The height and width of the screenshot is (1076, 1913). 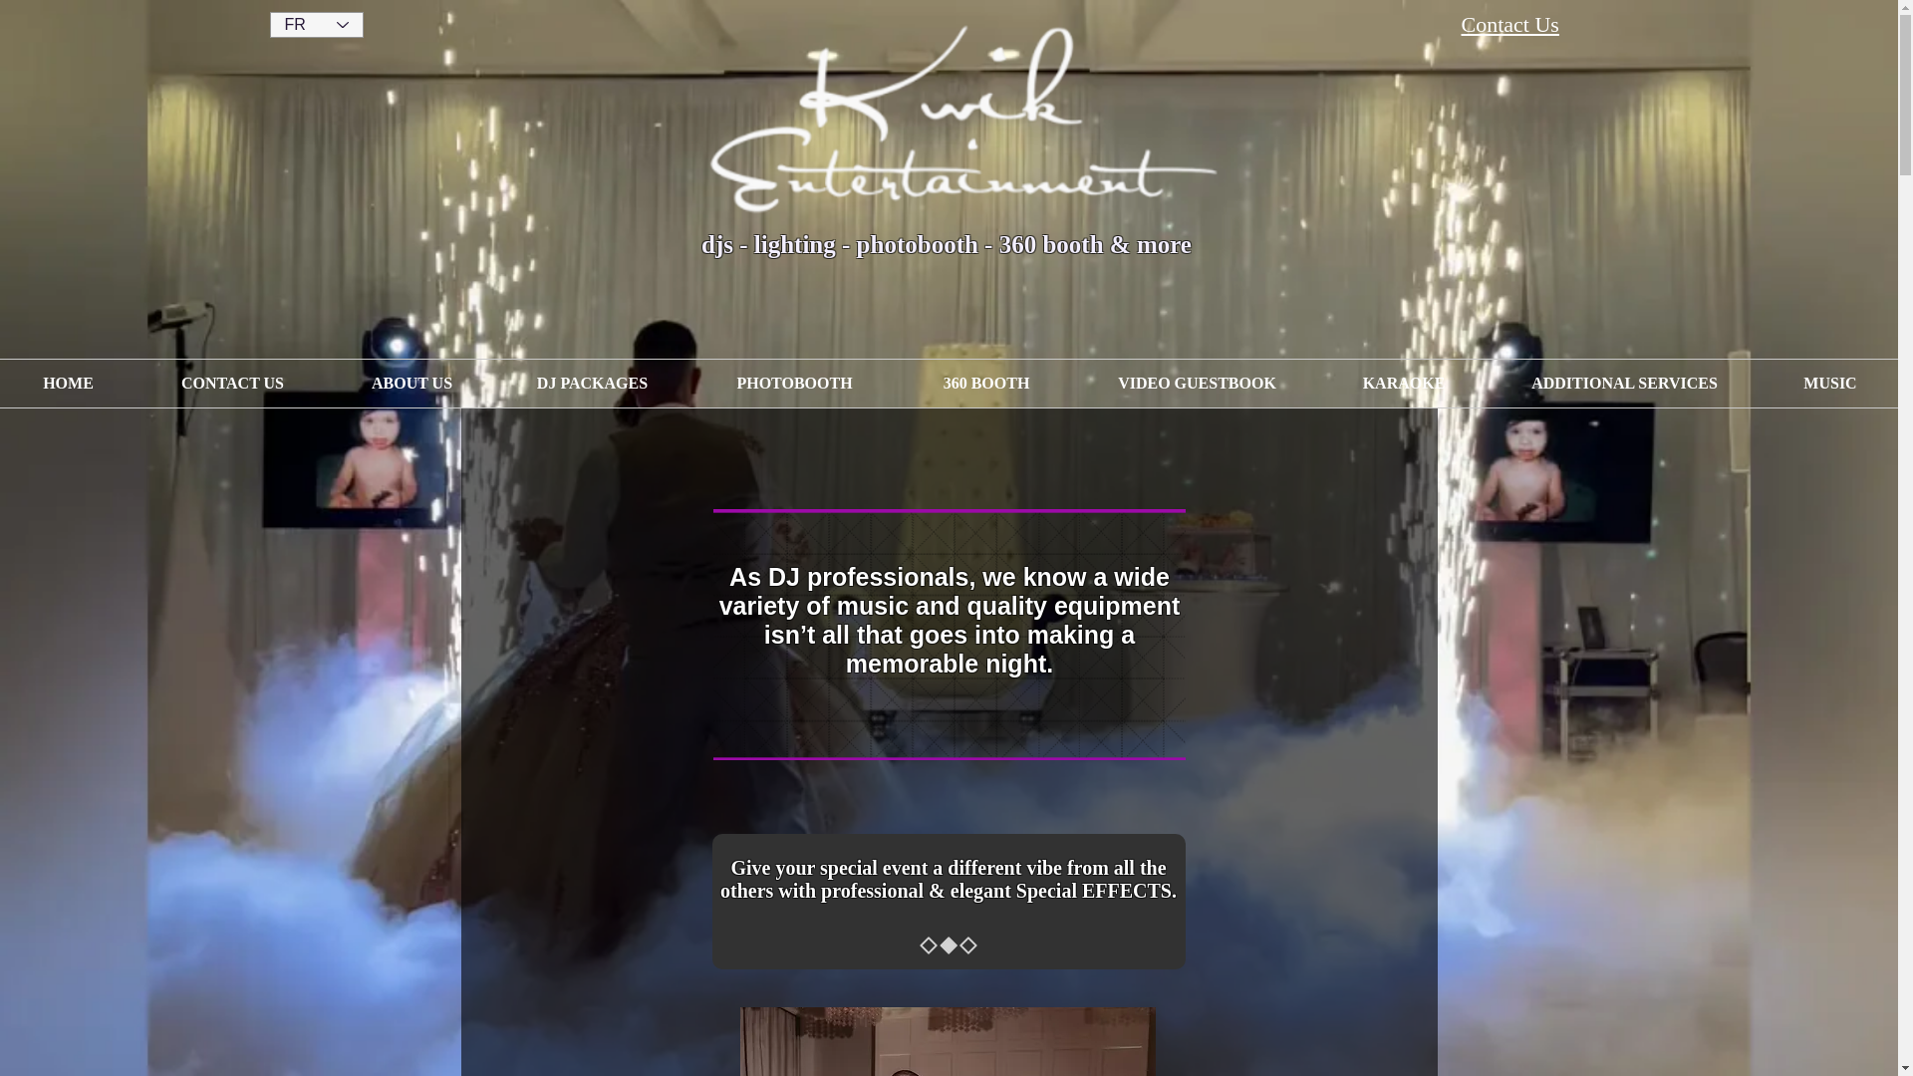 What do you see at coordinates (1624, 383) in the screenshot?
I see `ADDITIONAL SERVICES` at bounding box center [1624, 383].